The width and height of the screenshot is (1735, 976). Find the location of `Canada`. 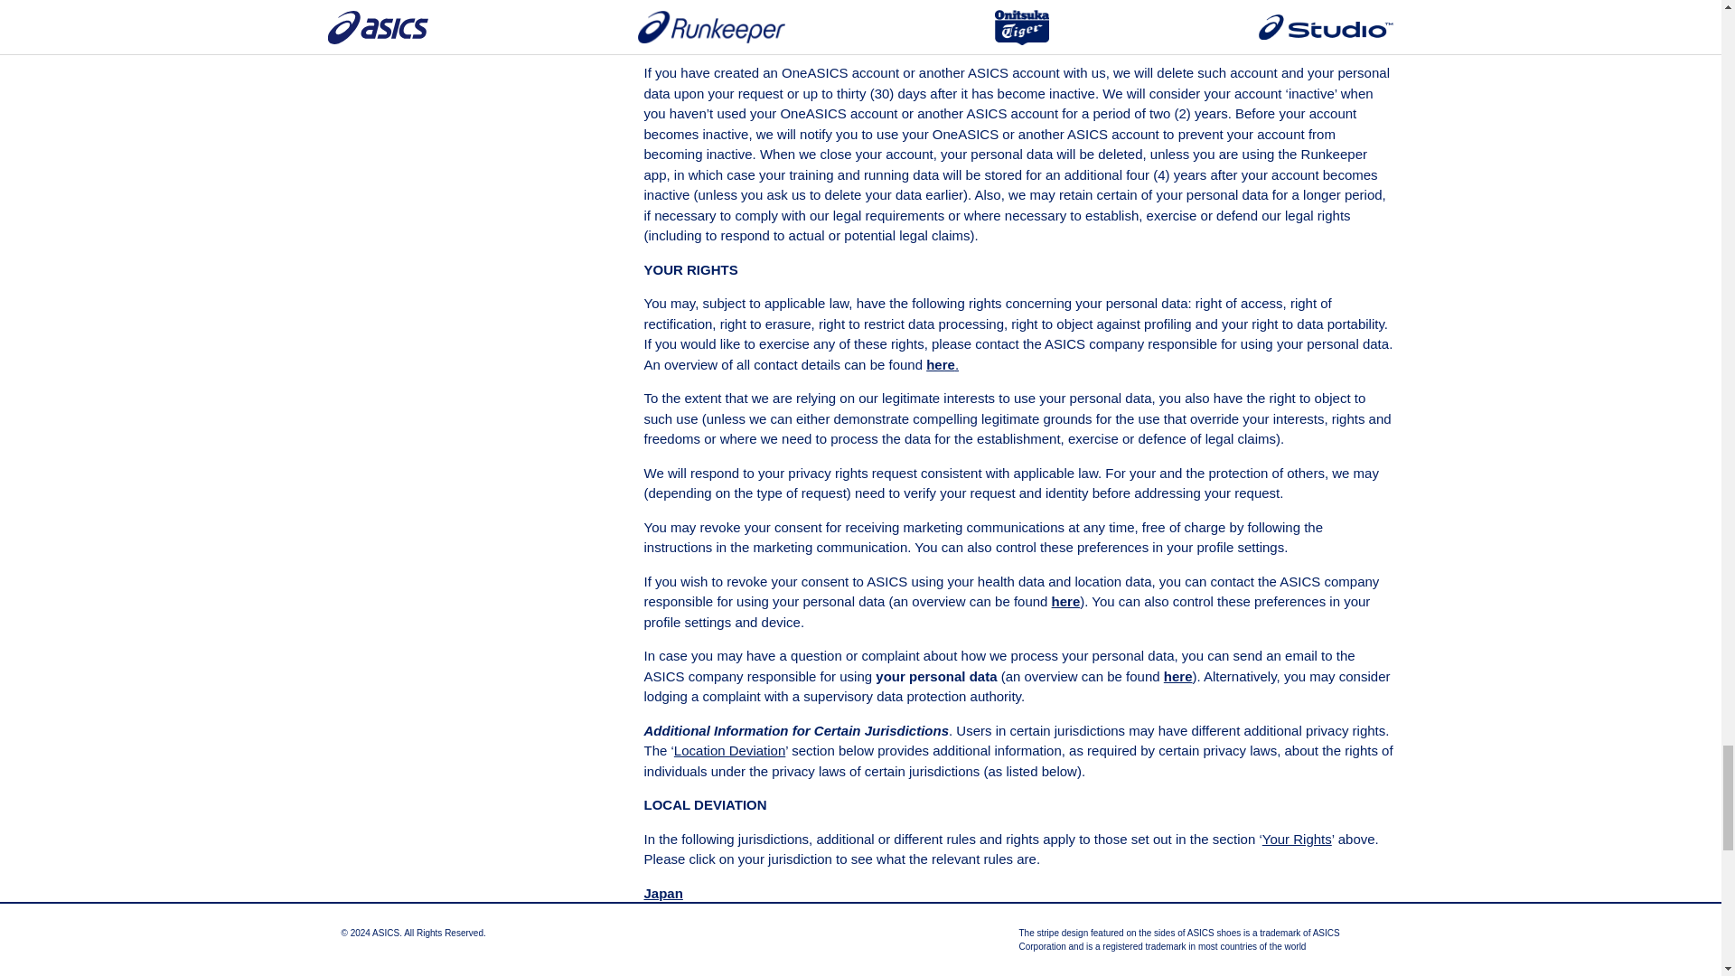

Canada is located at coordinates (668, 960).